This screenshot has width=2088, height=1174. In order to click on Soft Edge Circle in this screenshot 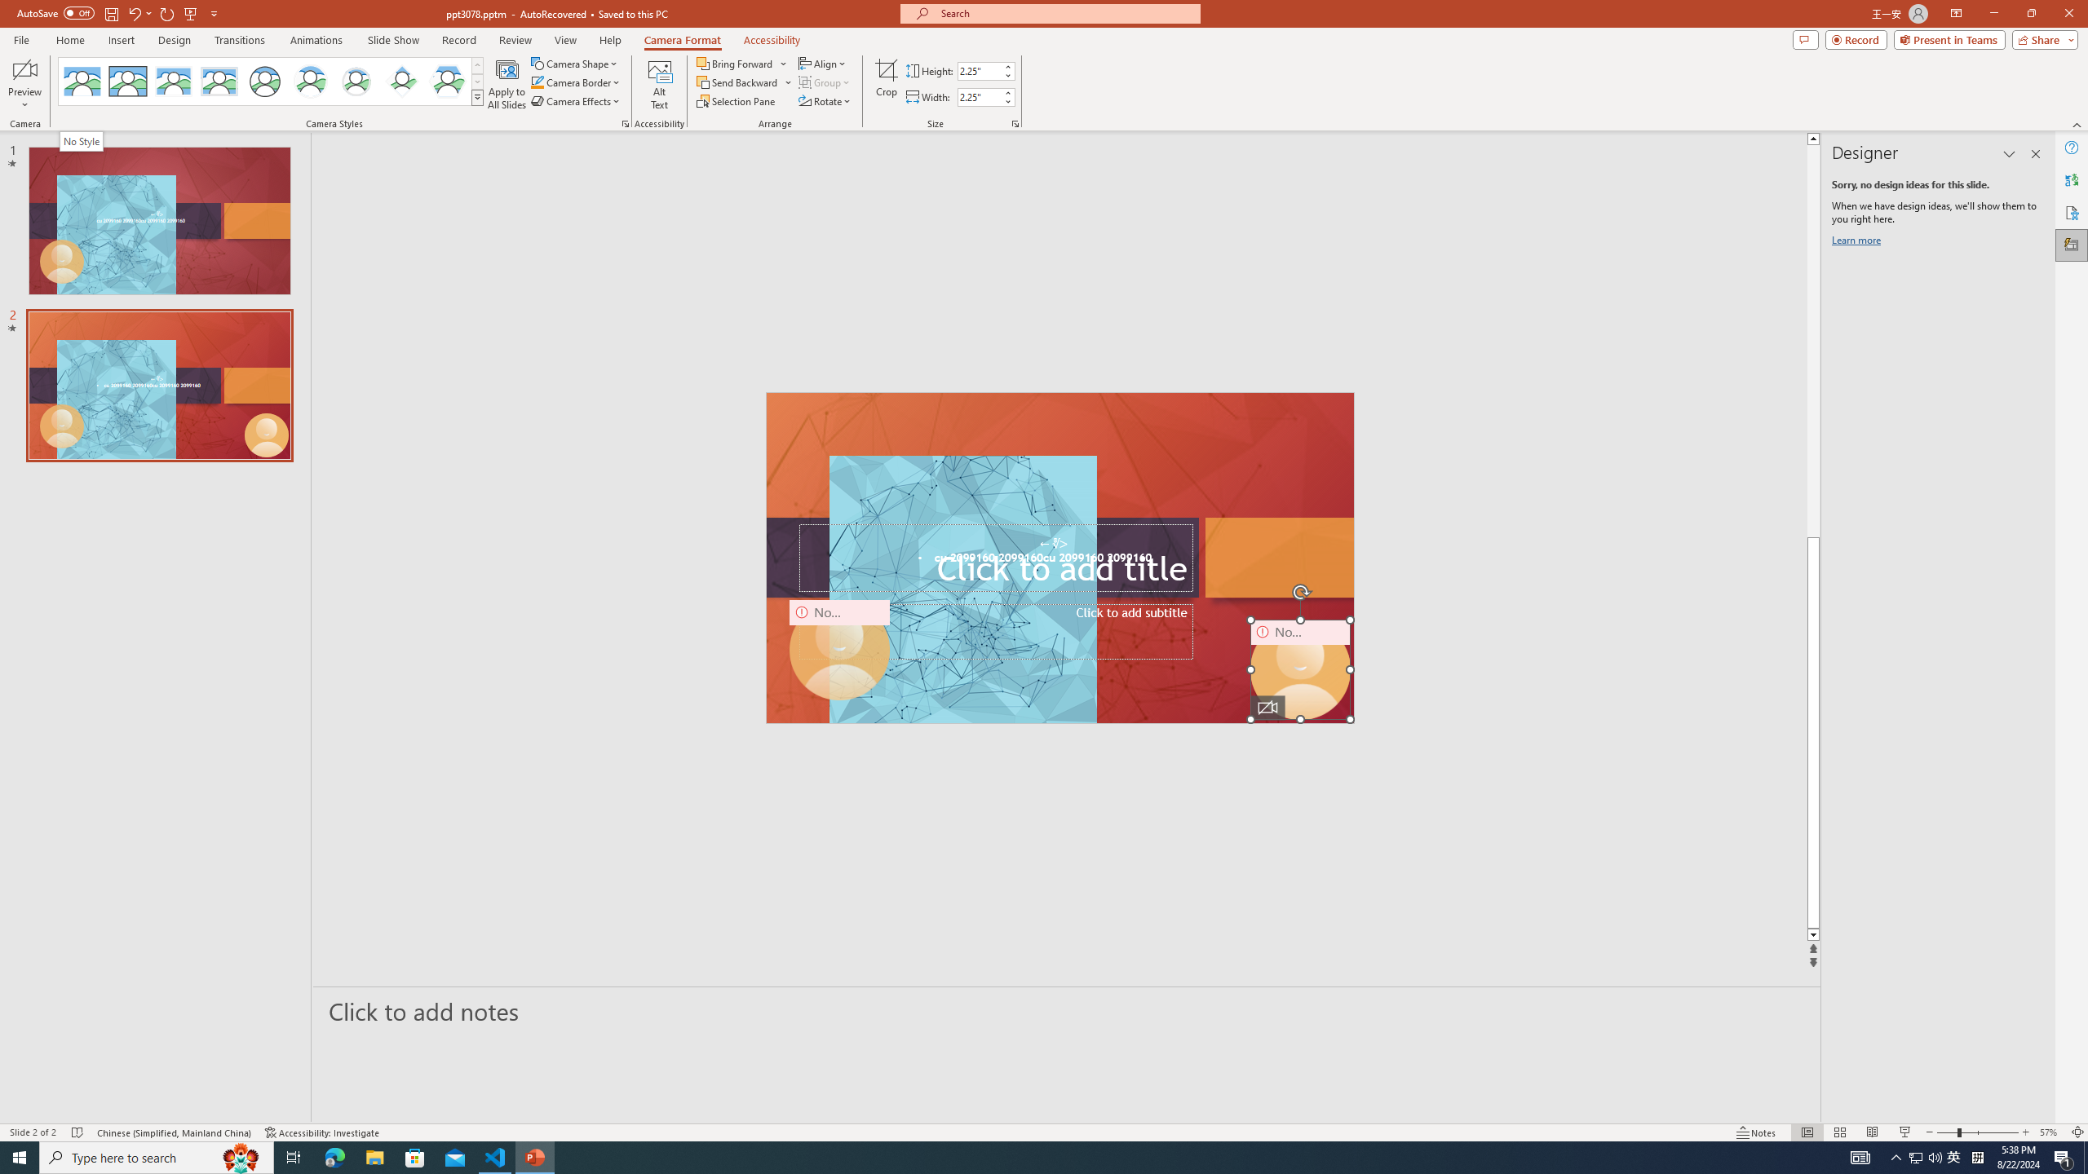, I will do `click(356, 82)`.